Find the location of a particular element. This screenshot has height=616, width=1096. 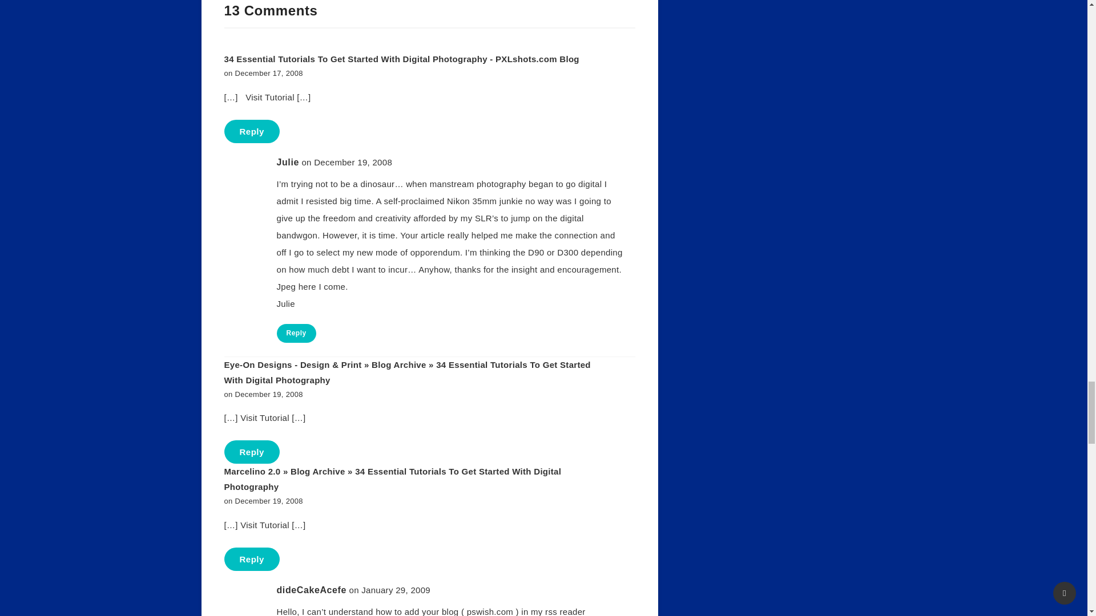

Reply is located at coordinates (296, 333).